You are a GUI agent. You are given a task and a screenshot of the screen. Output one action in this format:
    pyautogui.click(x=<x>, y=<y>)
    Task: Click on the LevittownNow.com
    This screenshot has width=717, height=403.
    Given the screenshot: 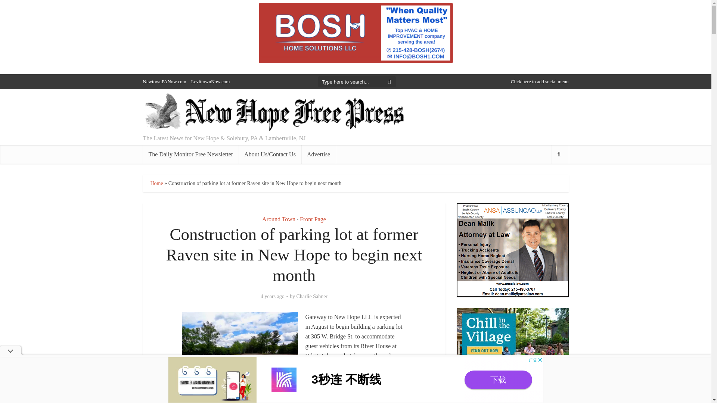 What is the action you would take?
    pyautogui.click(x=211, y=81)
    